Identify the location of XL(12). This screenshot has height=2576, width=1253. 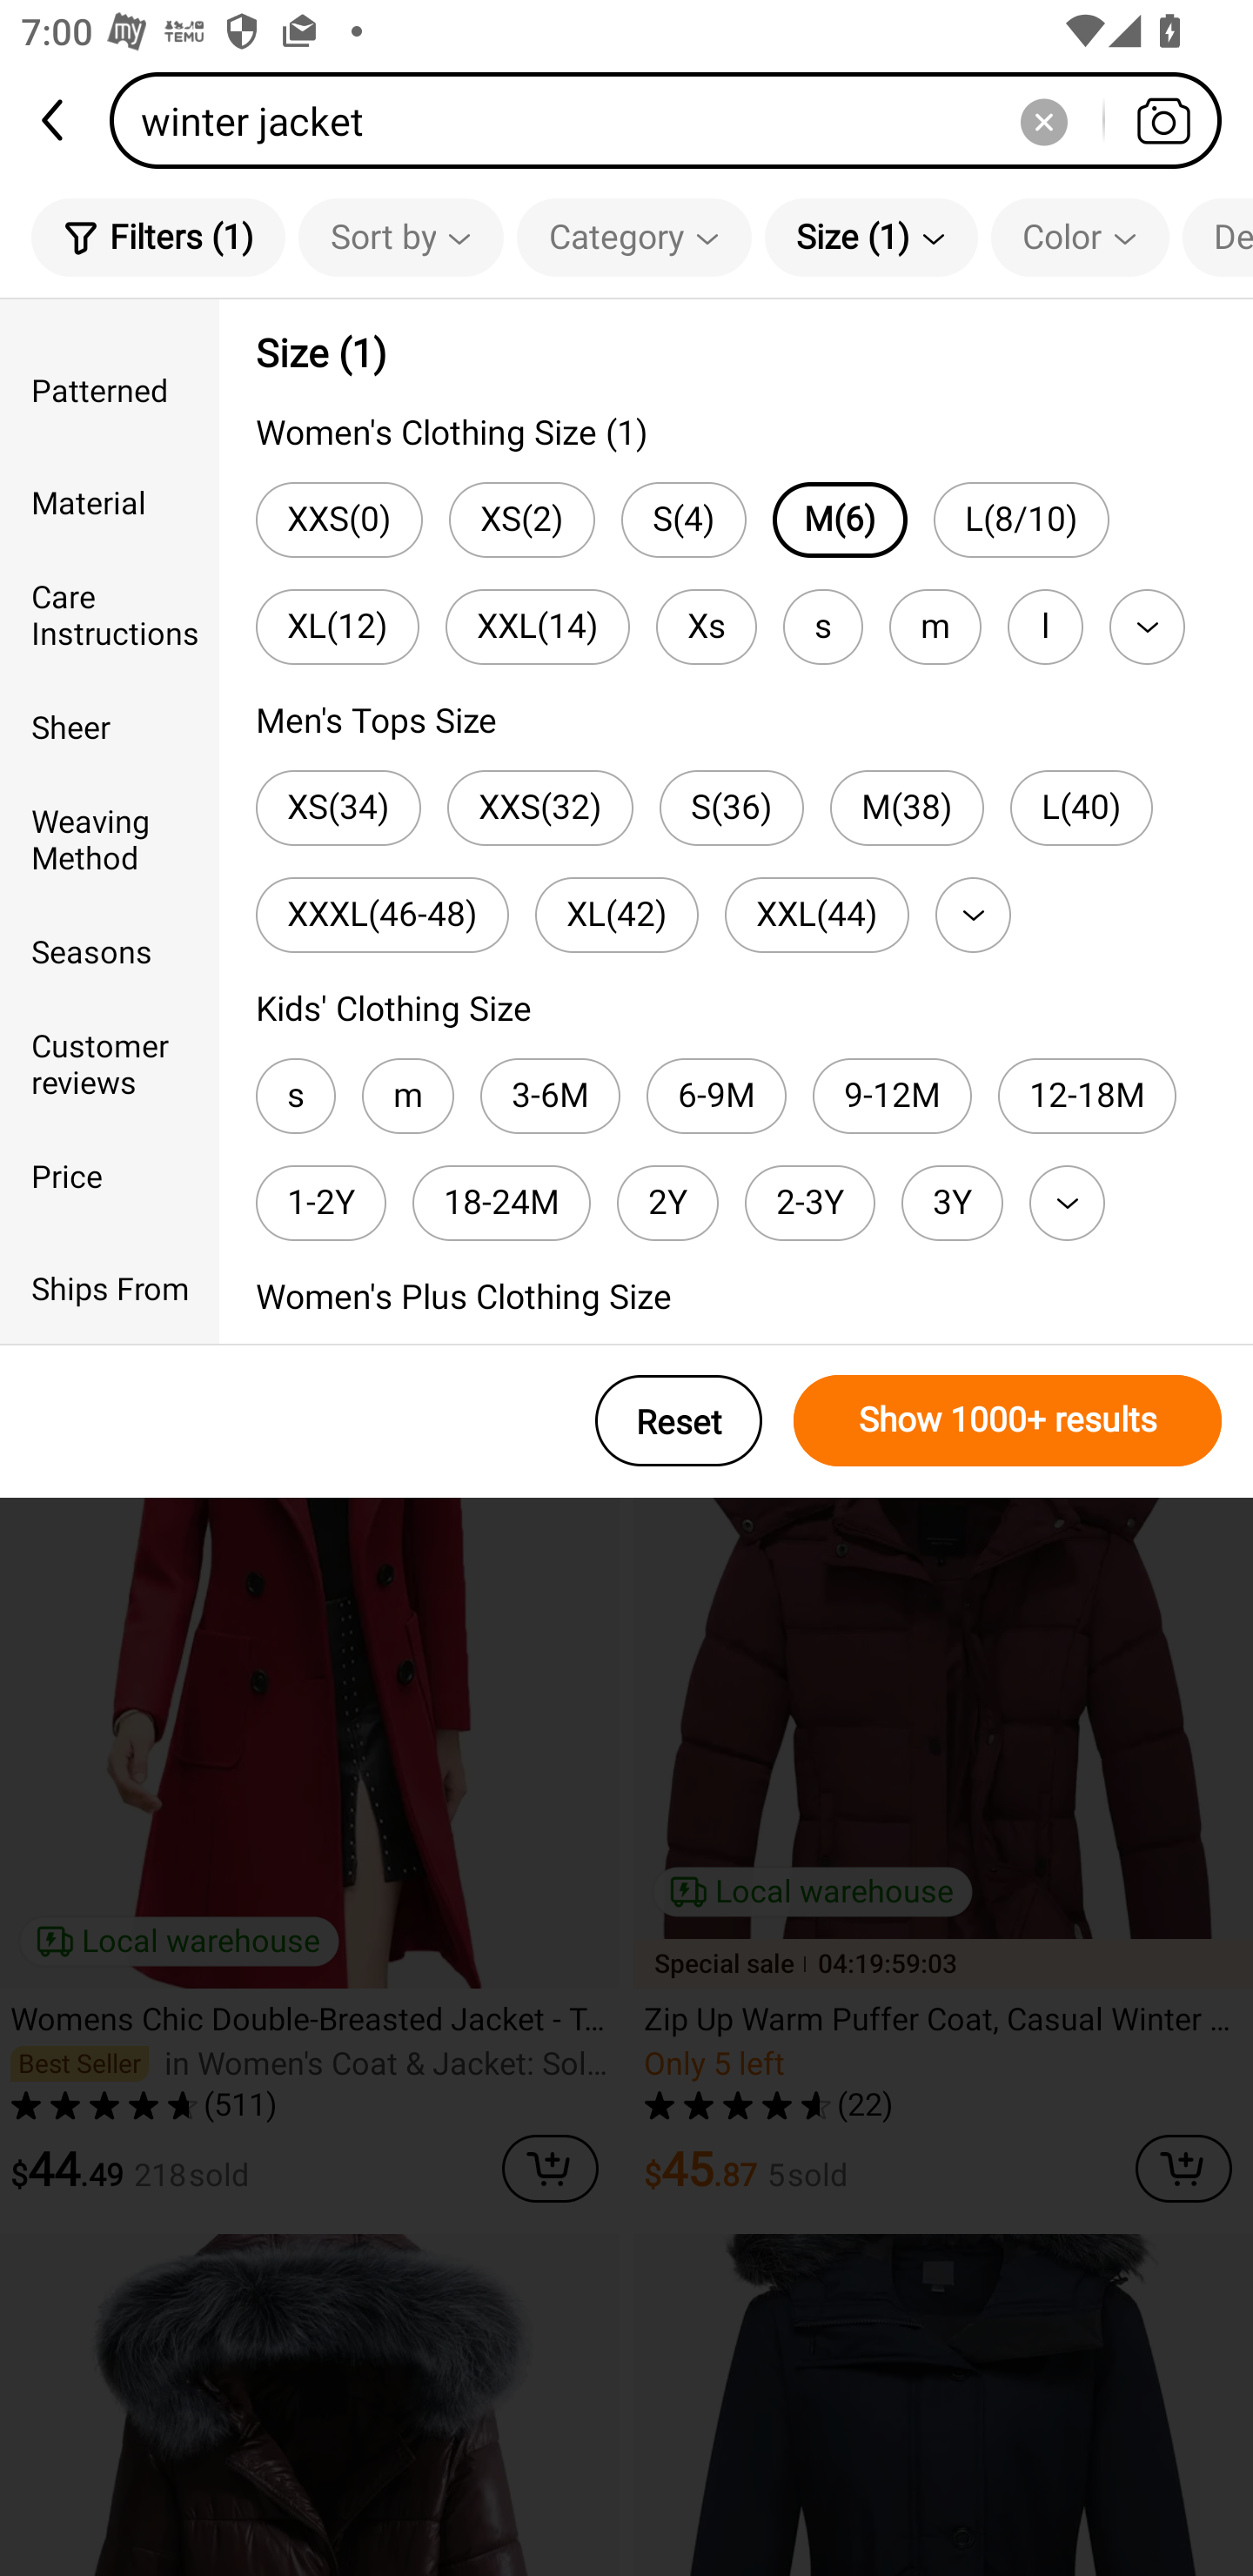
(338, 627).